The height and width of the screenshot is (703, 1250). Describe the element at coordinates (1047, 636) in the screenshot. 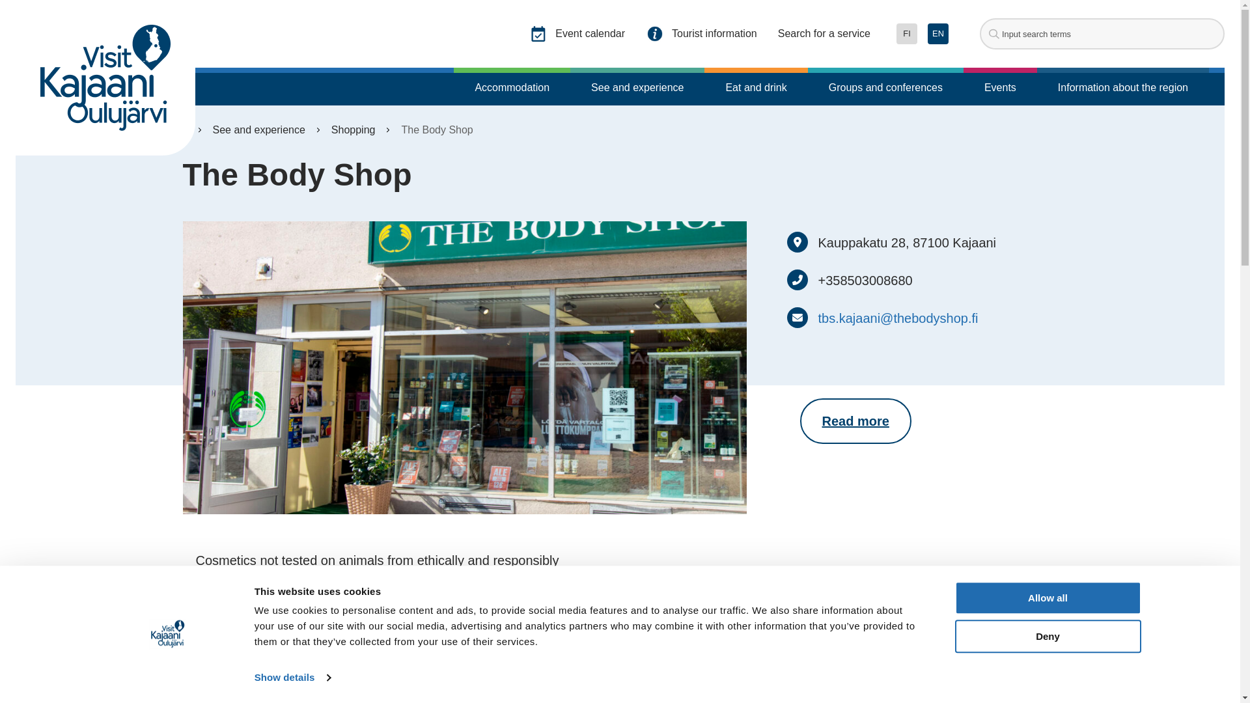

I see `Deny` at that location.